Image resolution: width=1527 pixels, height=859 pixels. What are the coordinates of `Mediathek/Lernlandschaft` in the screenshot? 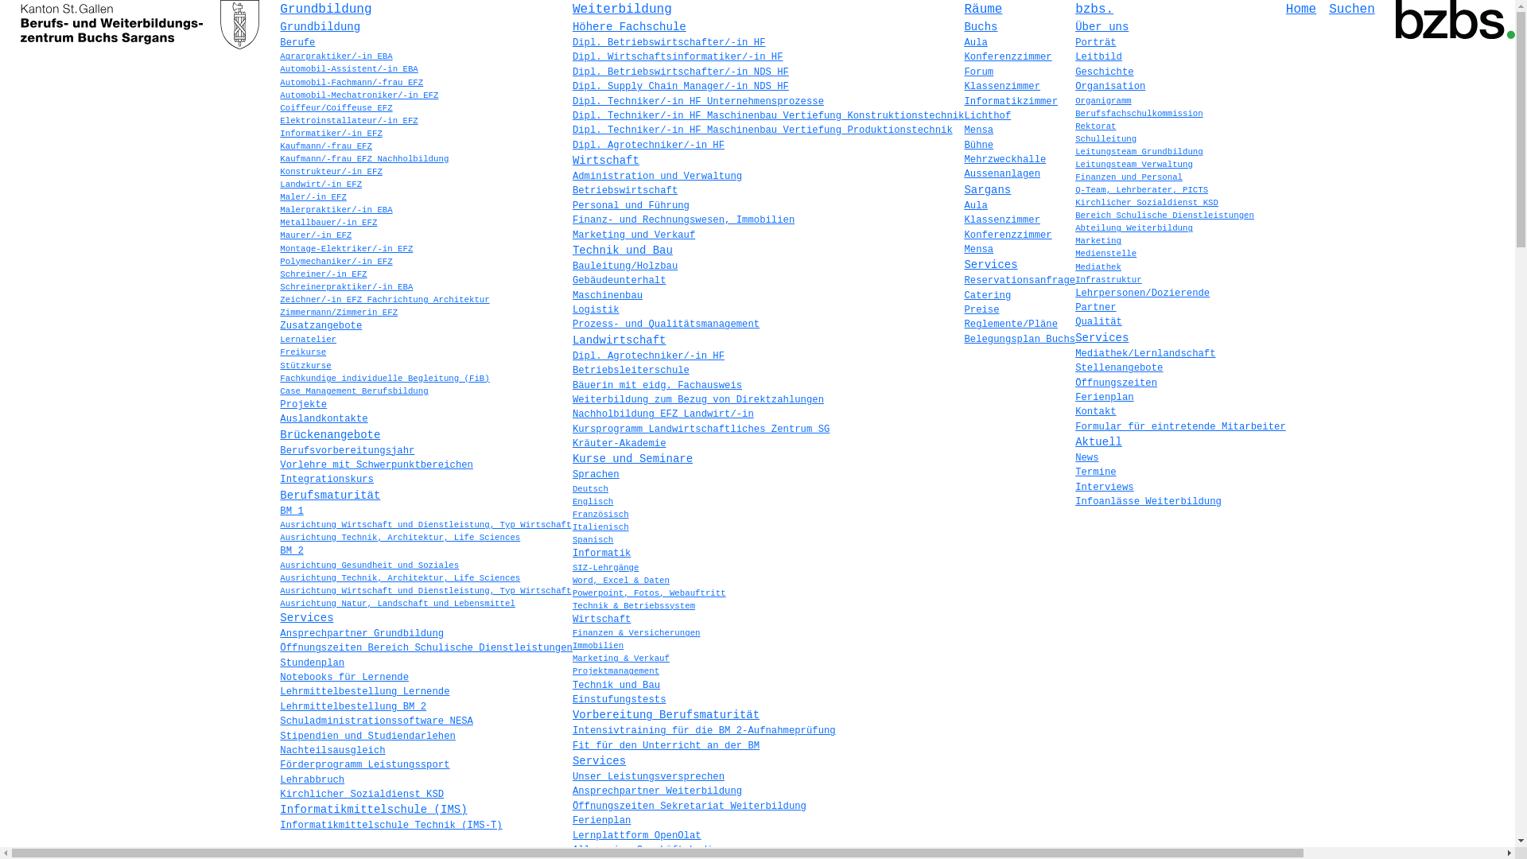 It's located at (1145, 354).